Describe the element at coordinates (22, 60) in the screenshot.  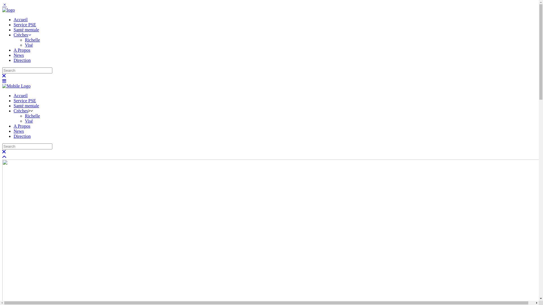
I see `Direction` at that location.